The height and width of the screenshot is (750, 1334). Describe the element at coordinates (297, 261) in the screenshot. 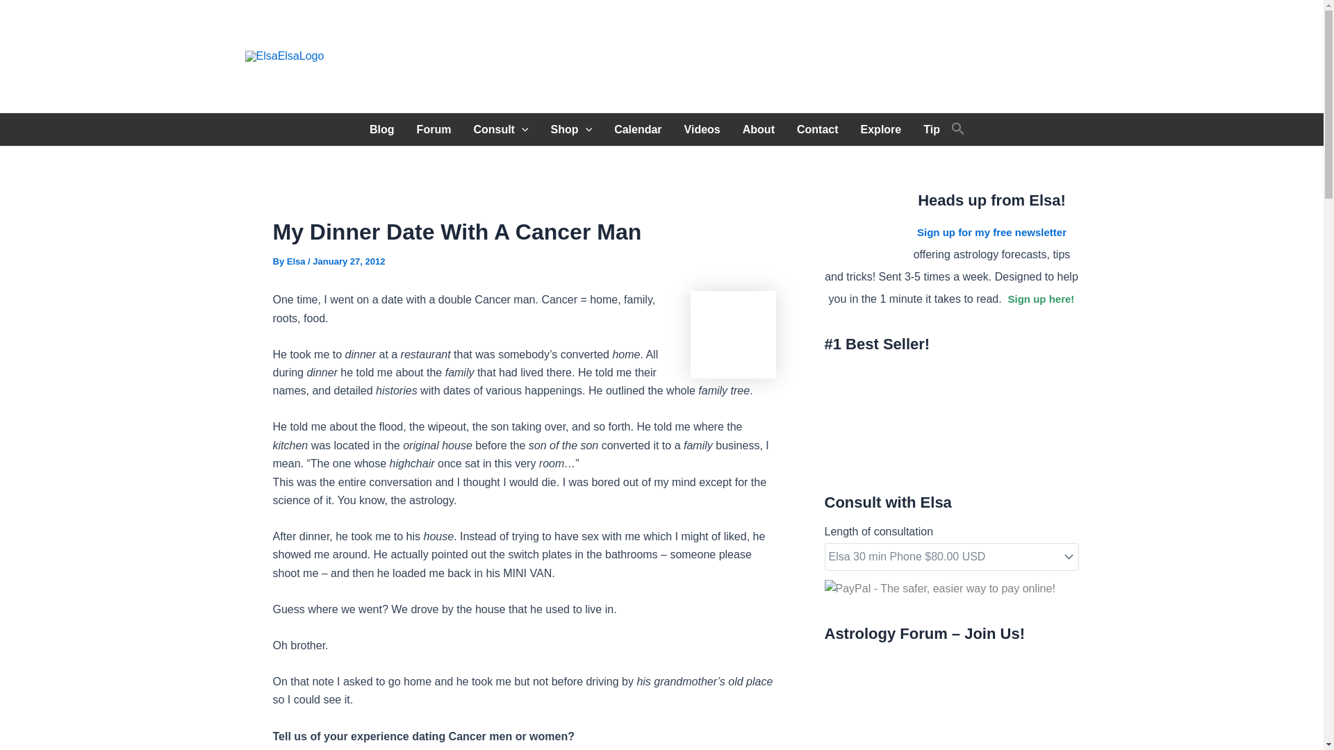

I see `View all posts by Elsa` at that location.